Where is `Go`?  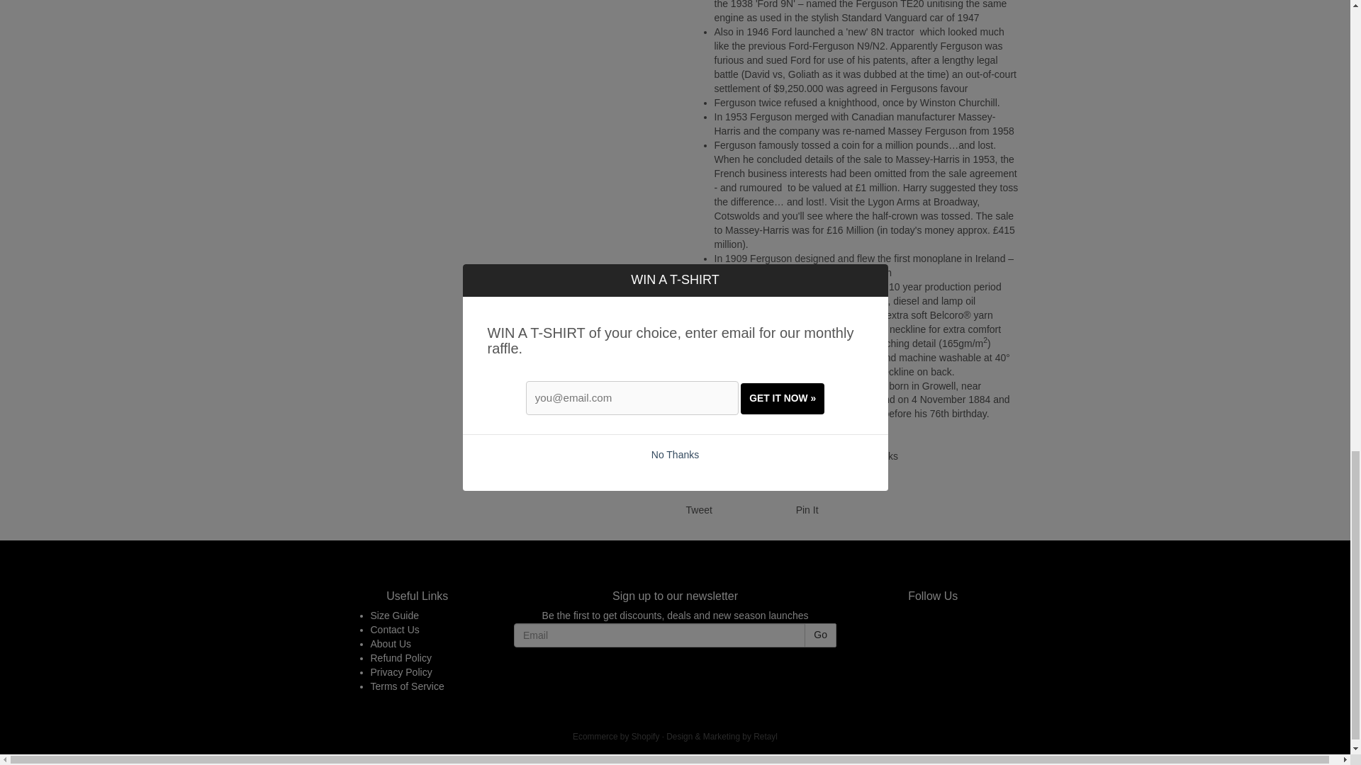
Go is located at coordinates (820, 635).